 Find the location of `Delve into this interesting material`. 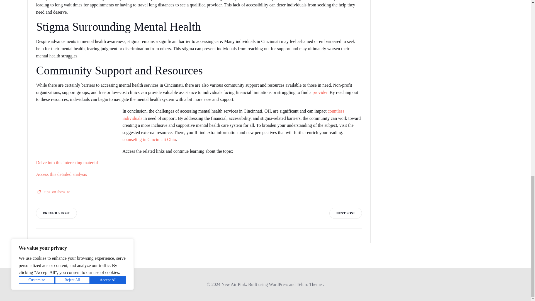

Delve into this interesting material is located at coordinates (67, 162).